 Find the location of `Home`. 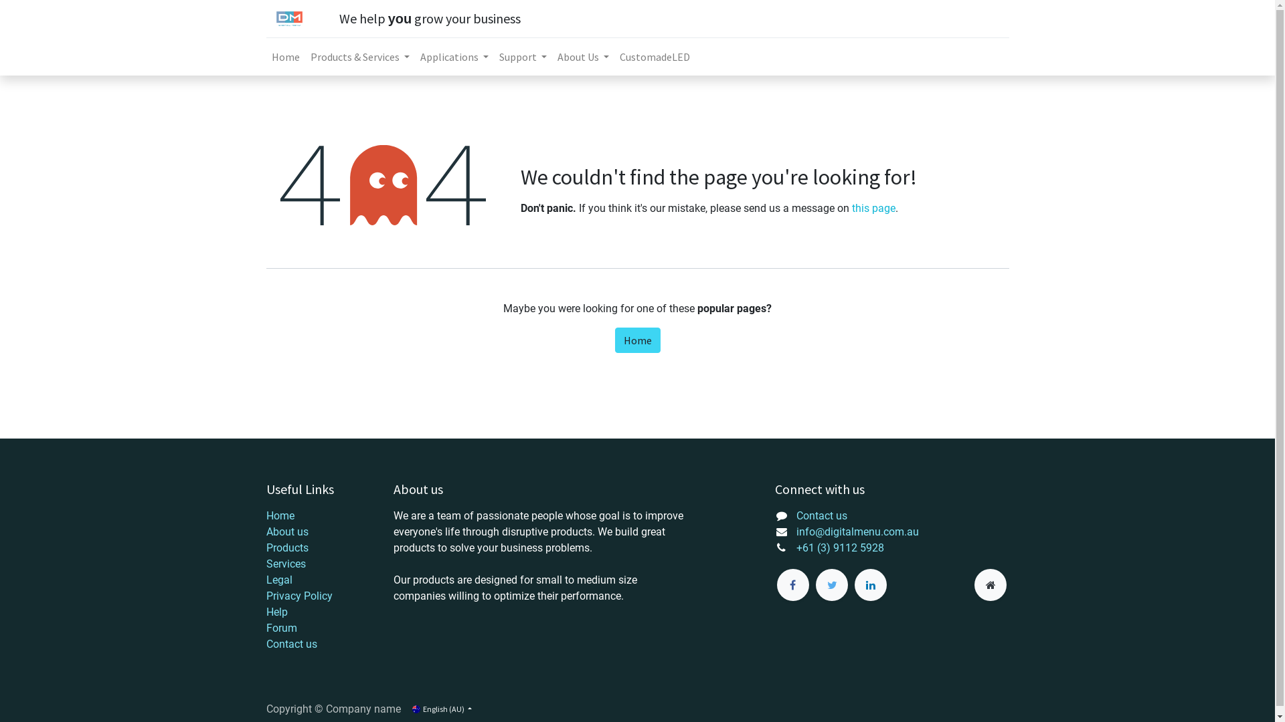

Home is located at coordinates (637, 340).